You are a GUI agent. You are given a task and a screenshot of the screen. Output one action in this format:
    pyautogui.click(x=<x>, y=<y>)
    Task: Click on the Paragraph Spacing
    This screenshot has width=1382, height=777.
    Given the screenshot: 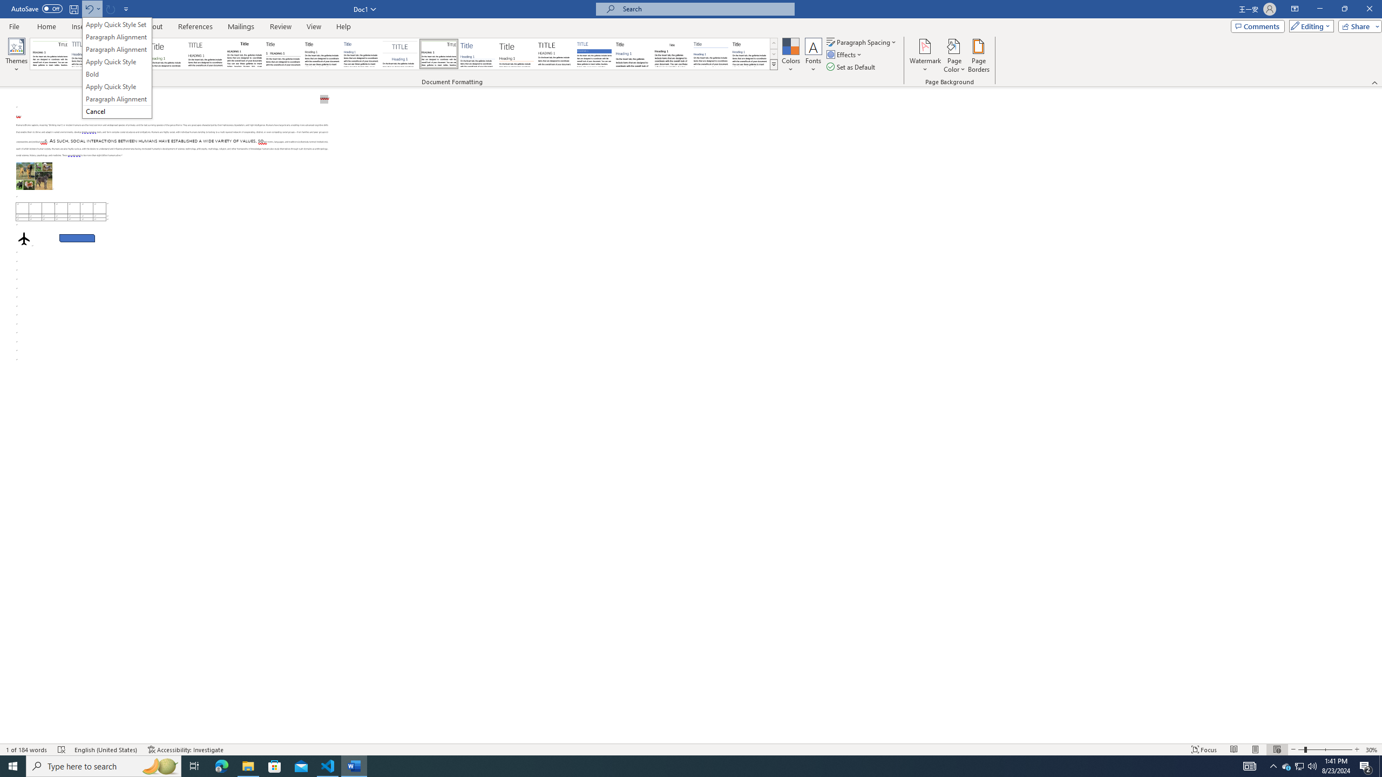 What is the action you would take?
    pyautogui.click(x=862, y=42)
    